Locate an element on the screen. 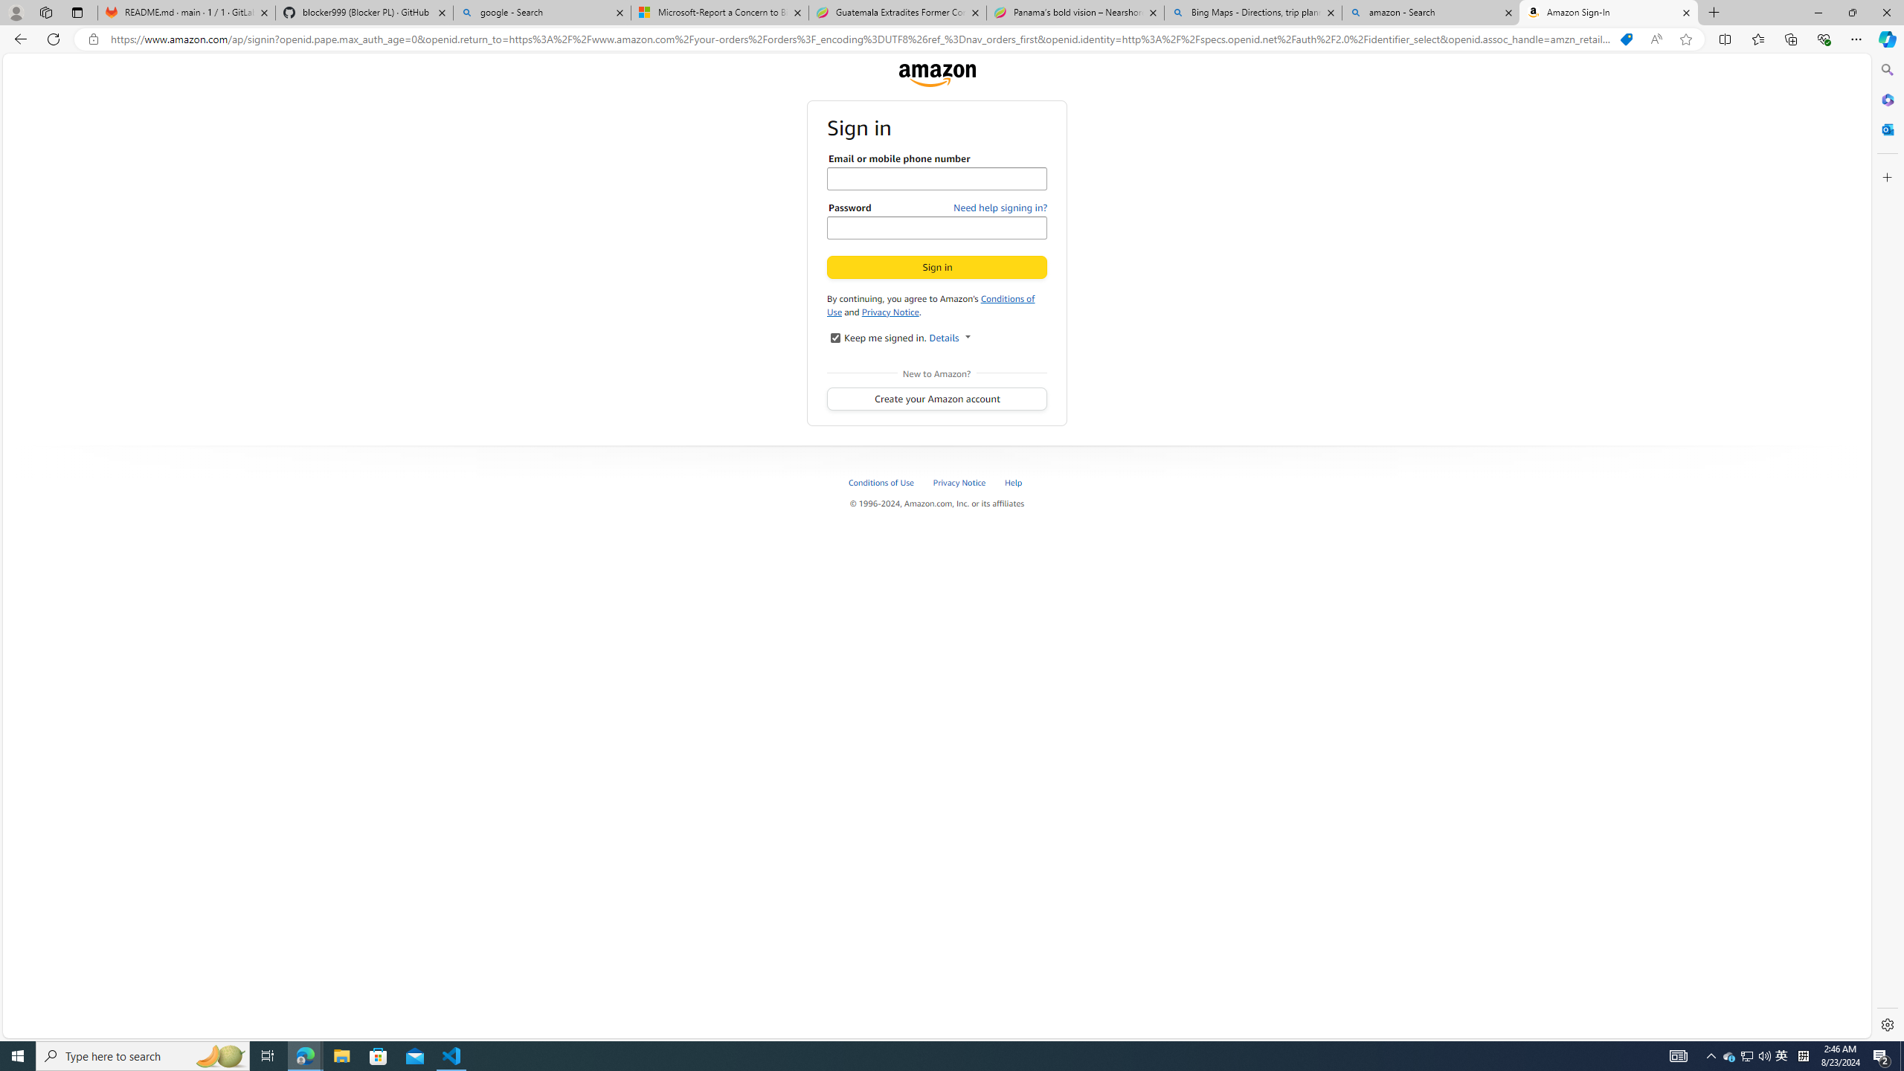 The width and height of the screenshot is (1904, 1071). Privacy Notice is located at coordinates (890, 311).